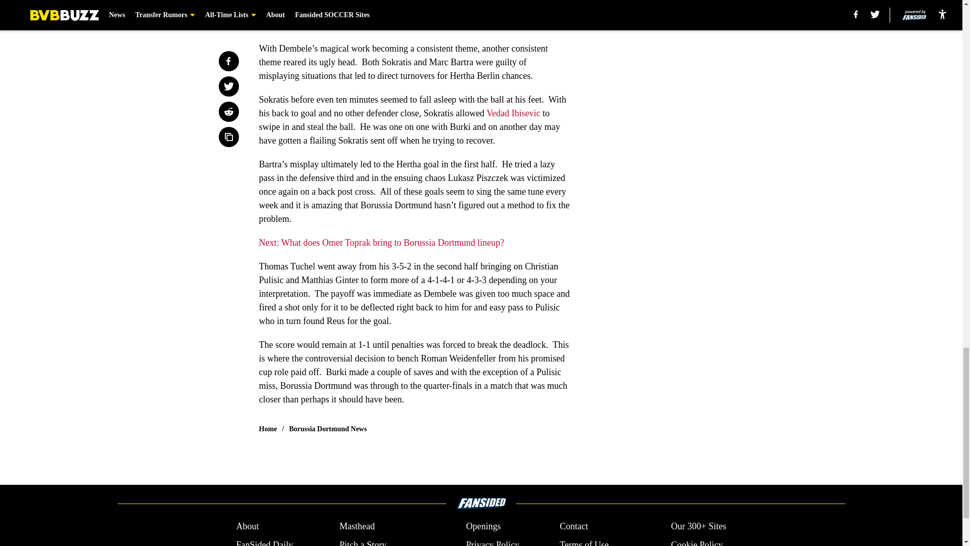  I want to click on Borussia Dortmund News, so click(327, 429).